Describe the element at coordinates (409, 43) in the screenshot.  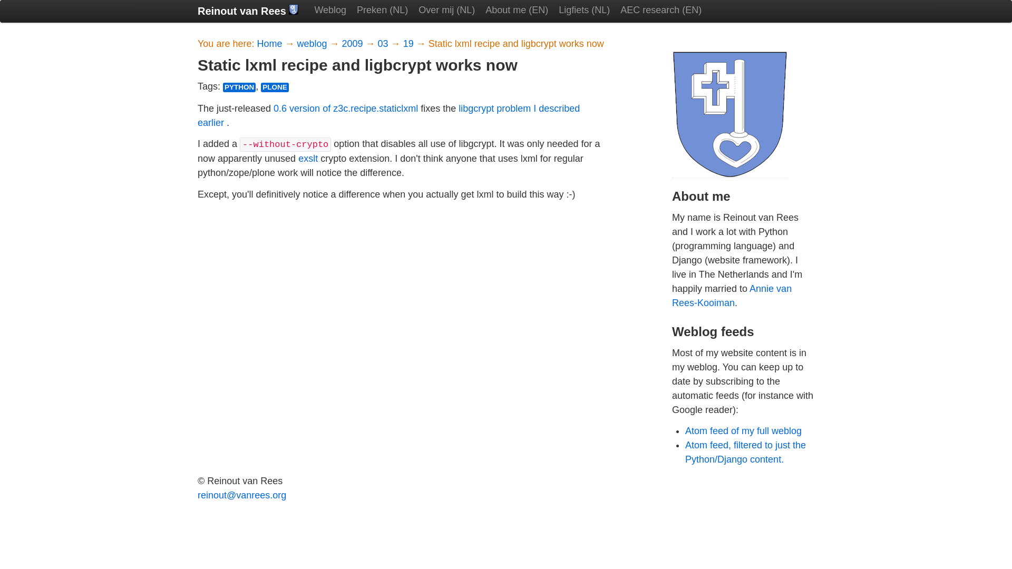
I see `19` at that location.